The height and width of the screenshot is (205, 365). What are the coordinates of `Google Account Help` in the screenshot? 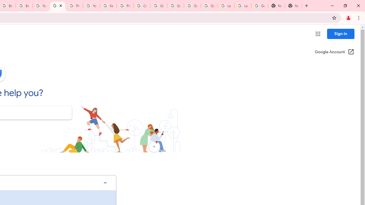 It's located at (209, 6).